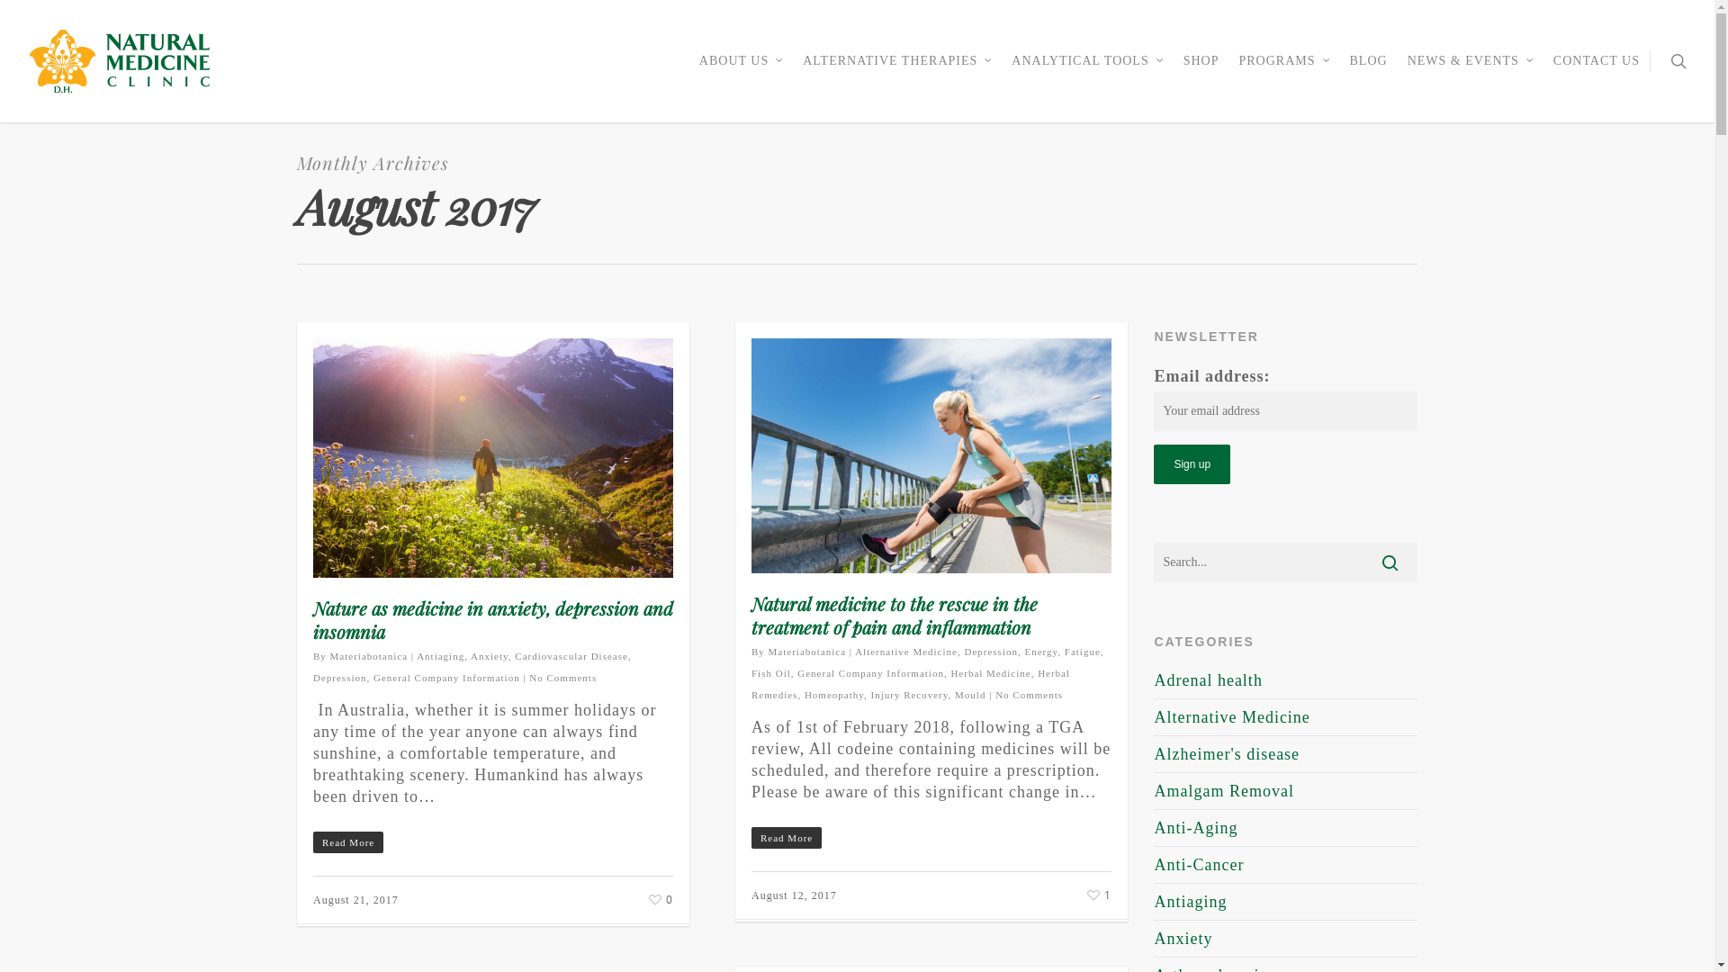 This screenshot has height=972, width=1728. What do you see at coordinates (1040, 652) in the screenshot?
I see `Energy` at bounding box center [1040, 652].